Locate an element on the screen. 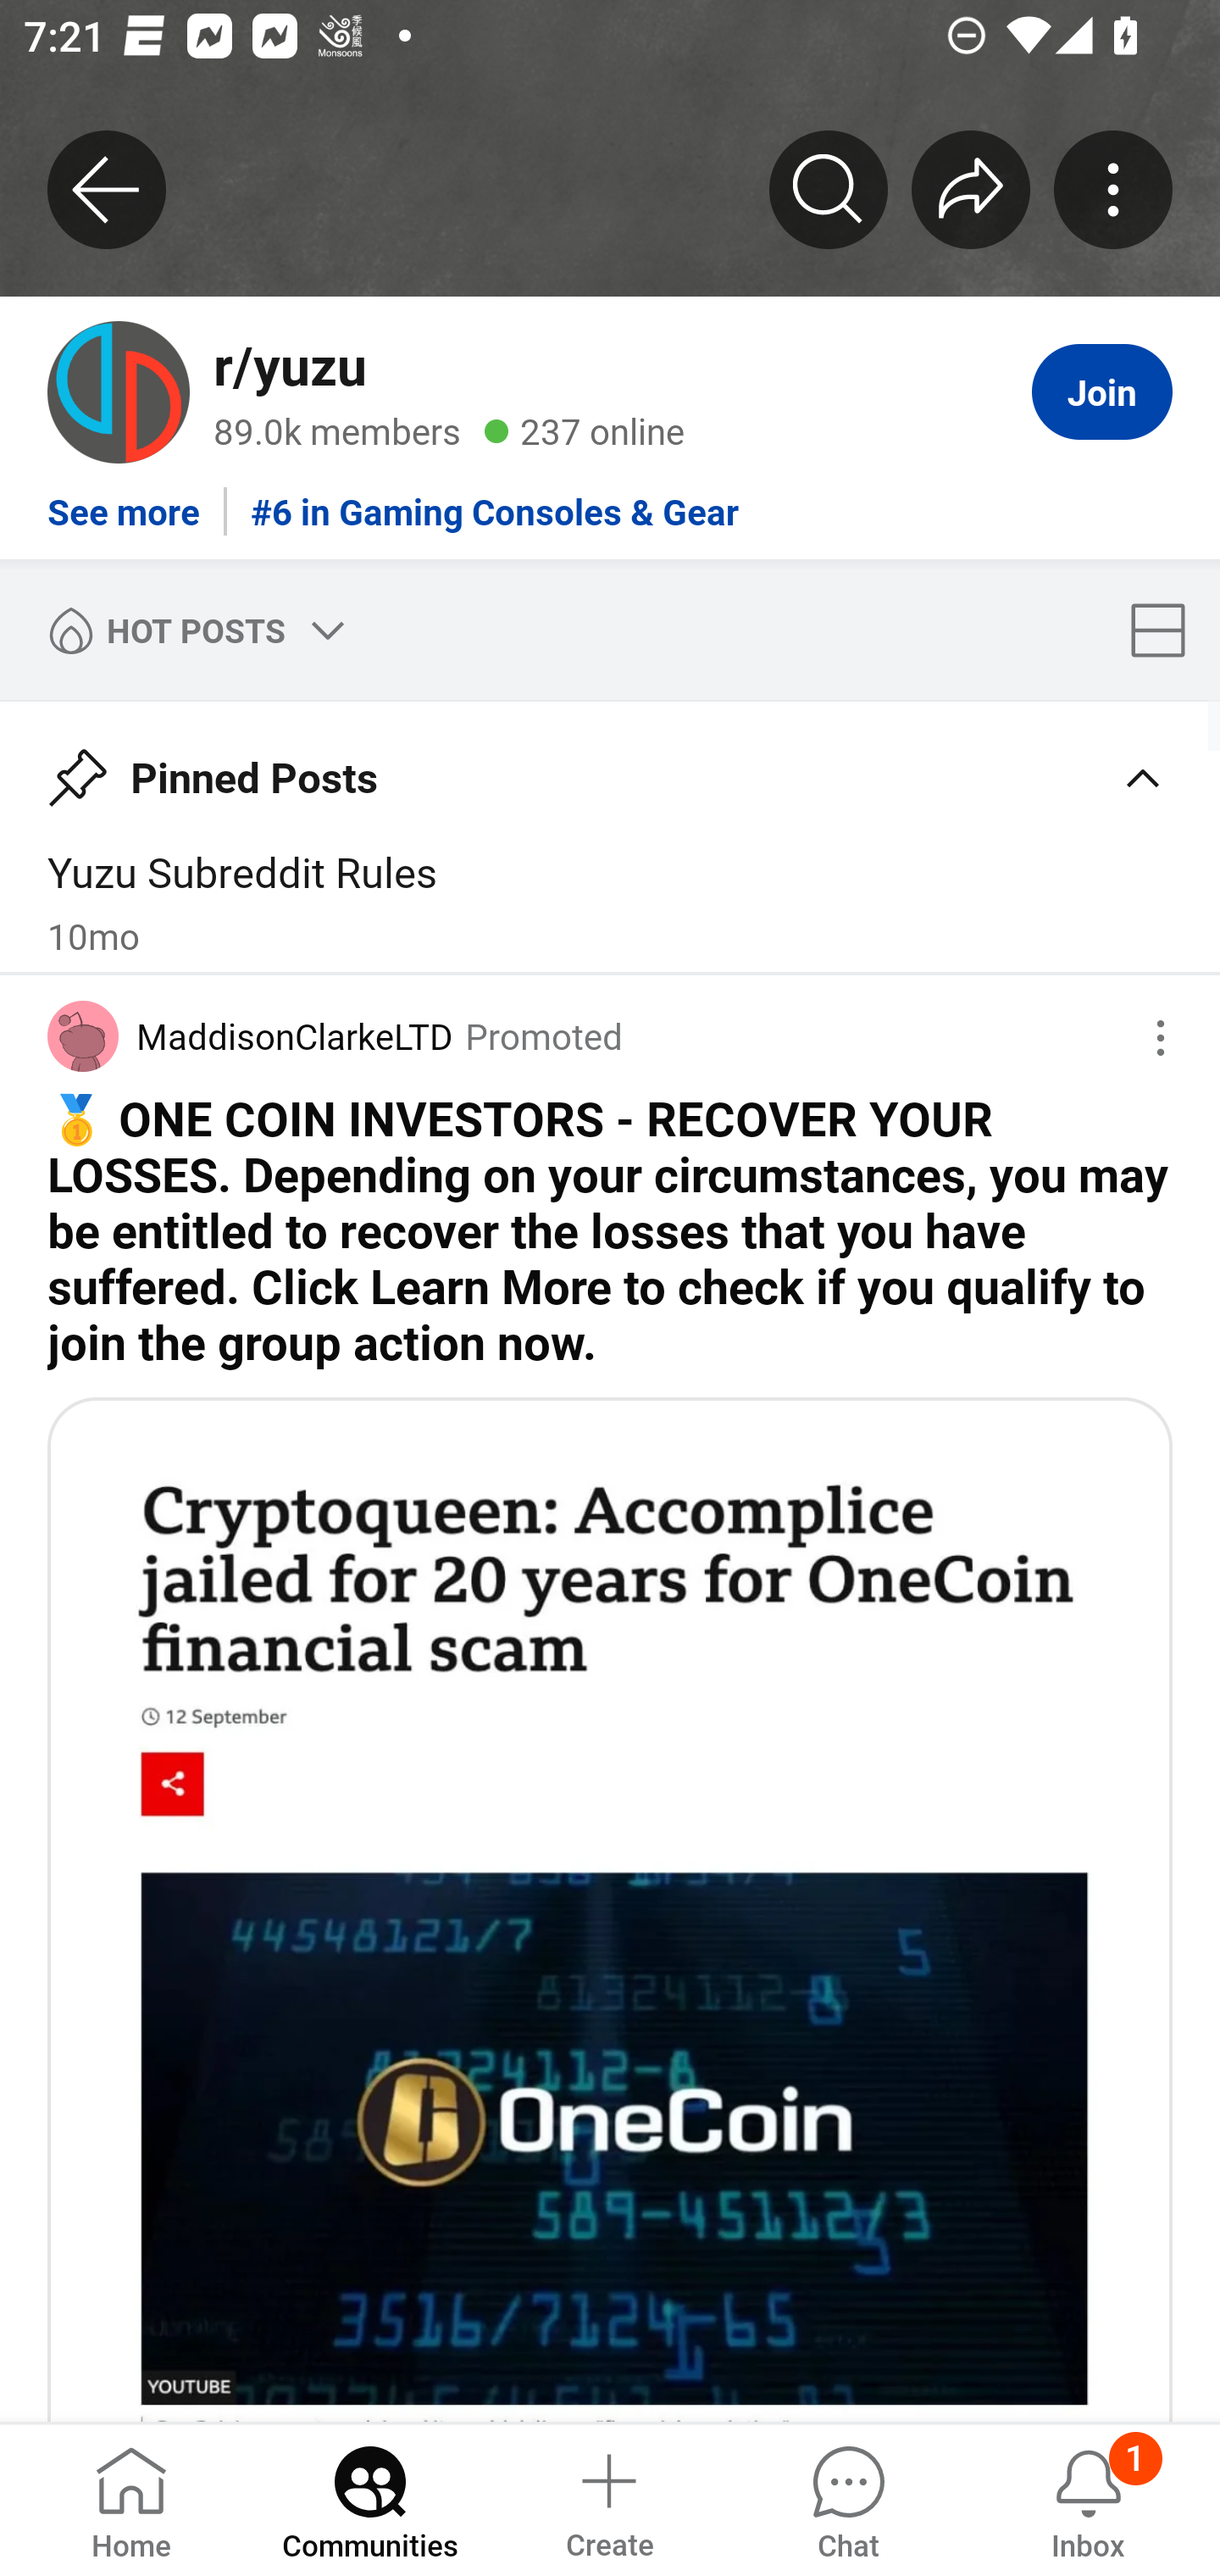 This screenshot has width=1220, height=2576. HOT POSTS Sort by Hot posts is located at coordinates (190, 629).